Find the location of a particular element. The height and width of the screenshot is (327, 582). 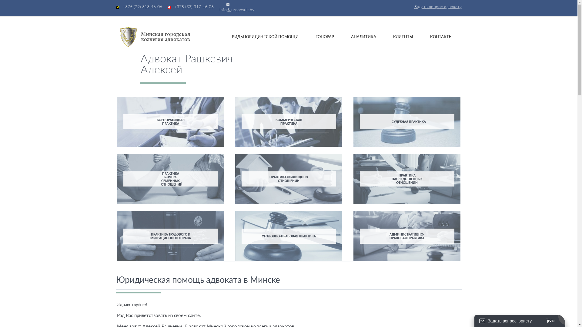

+375 (29) 313-46-06 is located at coordinates (142, 7).